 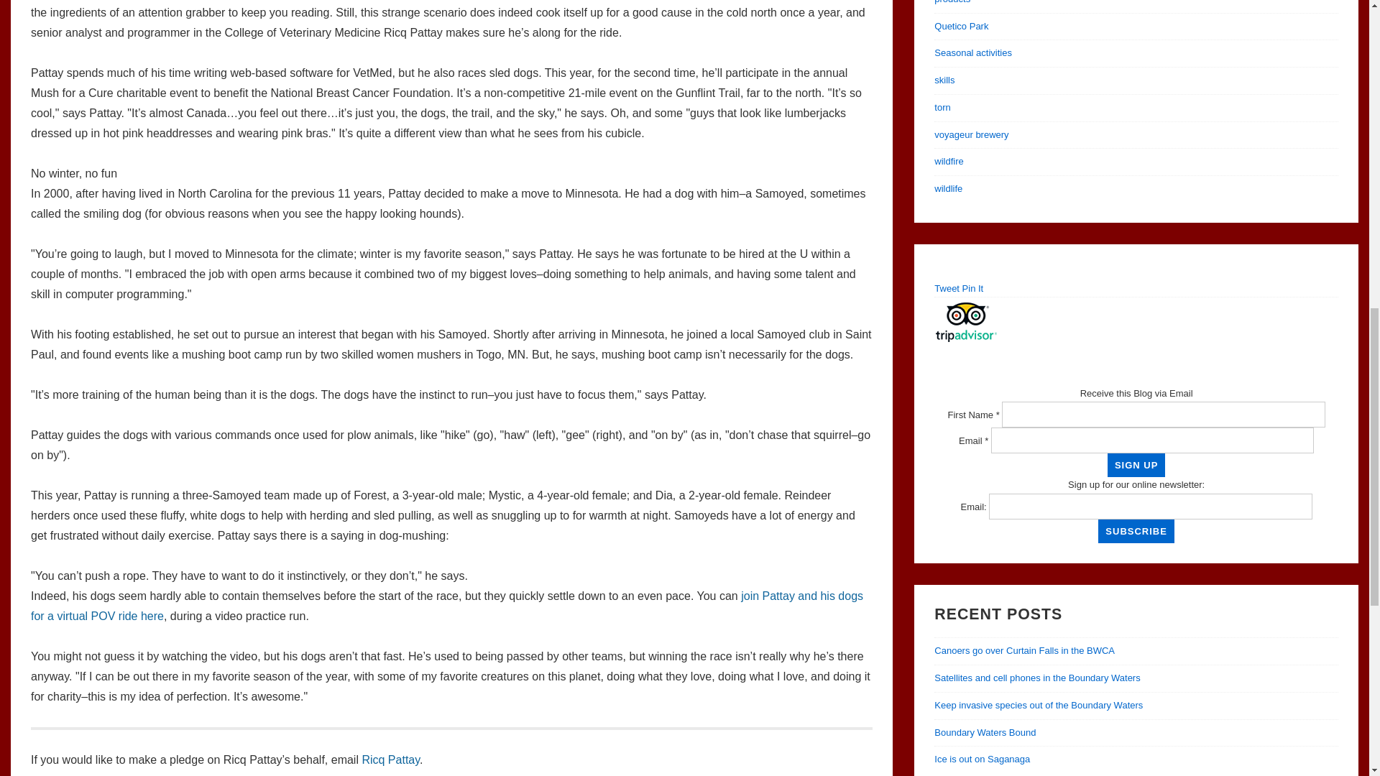 What do you see at coordinates (942, 106) in the screenshot?
I see `torn` at bounding box center [942, 106].